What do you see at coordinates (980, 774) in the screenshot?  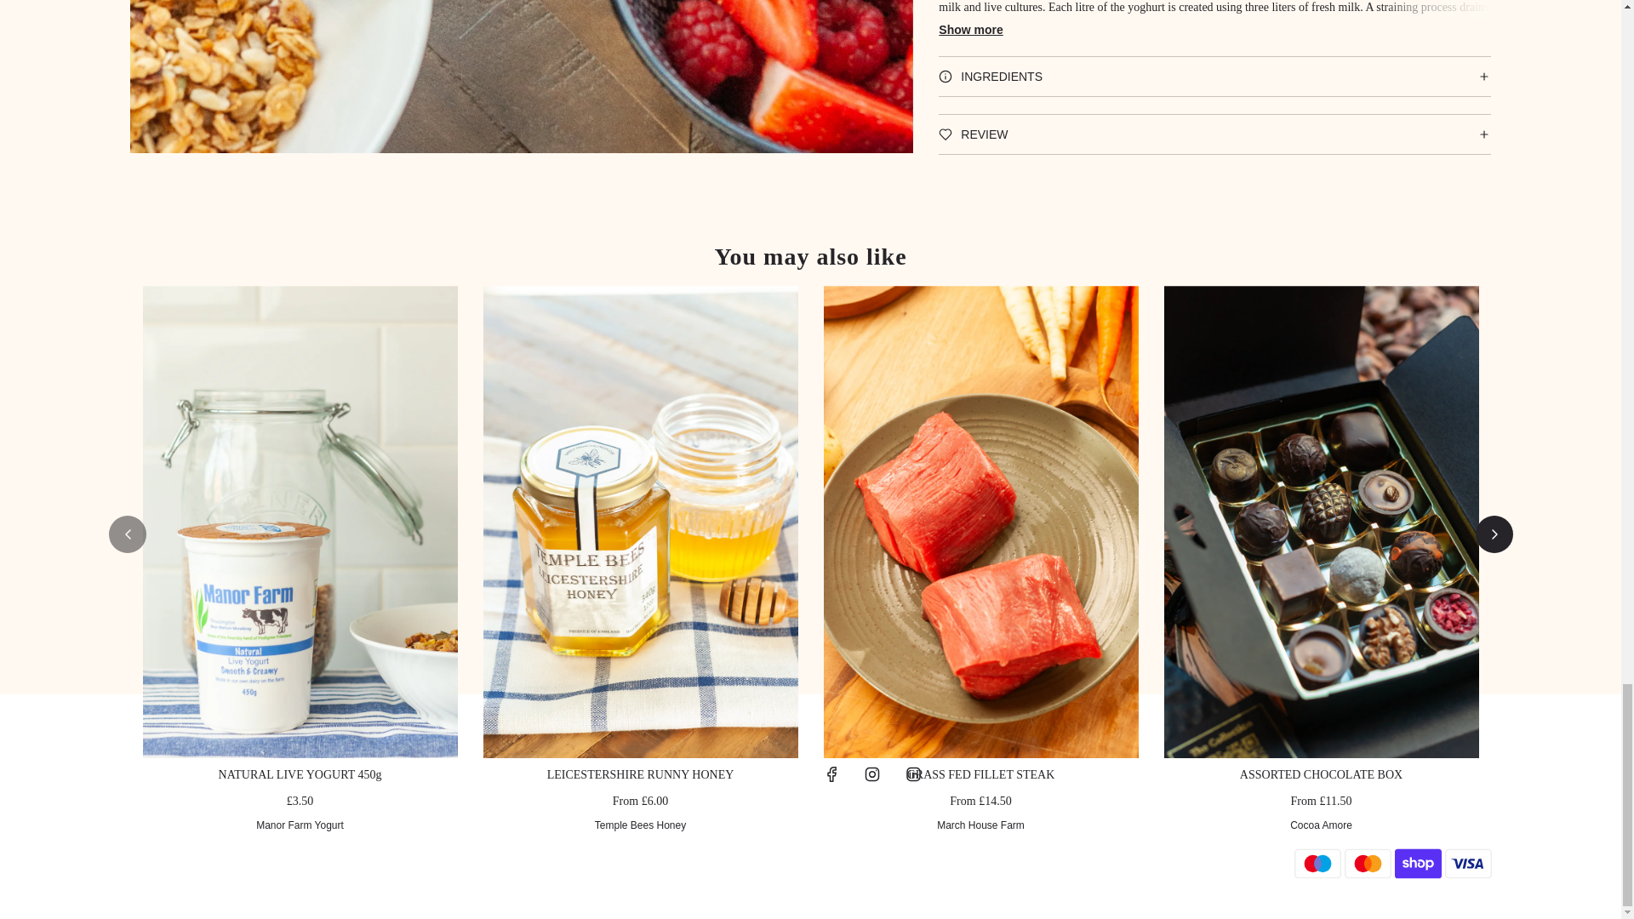 I see `GRASS FED FILLET STEAK` at bounding box center [980, 774].